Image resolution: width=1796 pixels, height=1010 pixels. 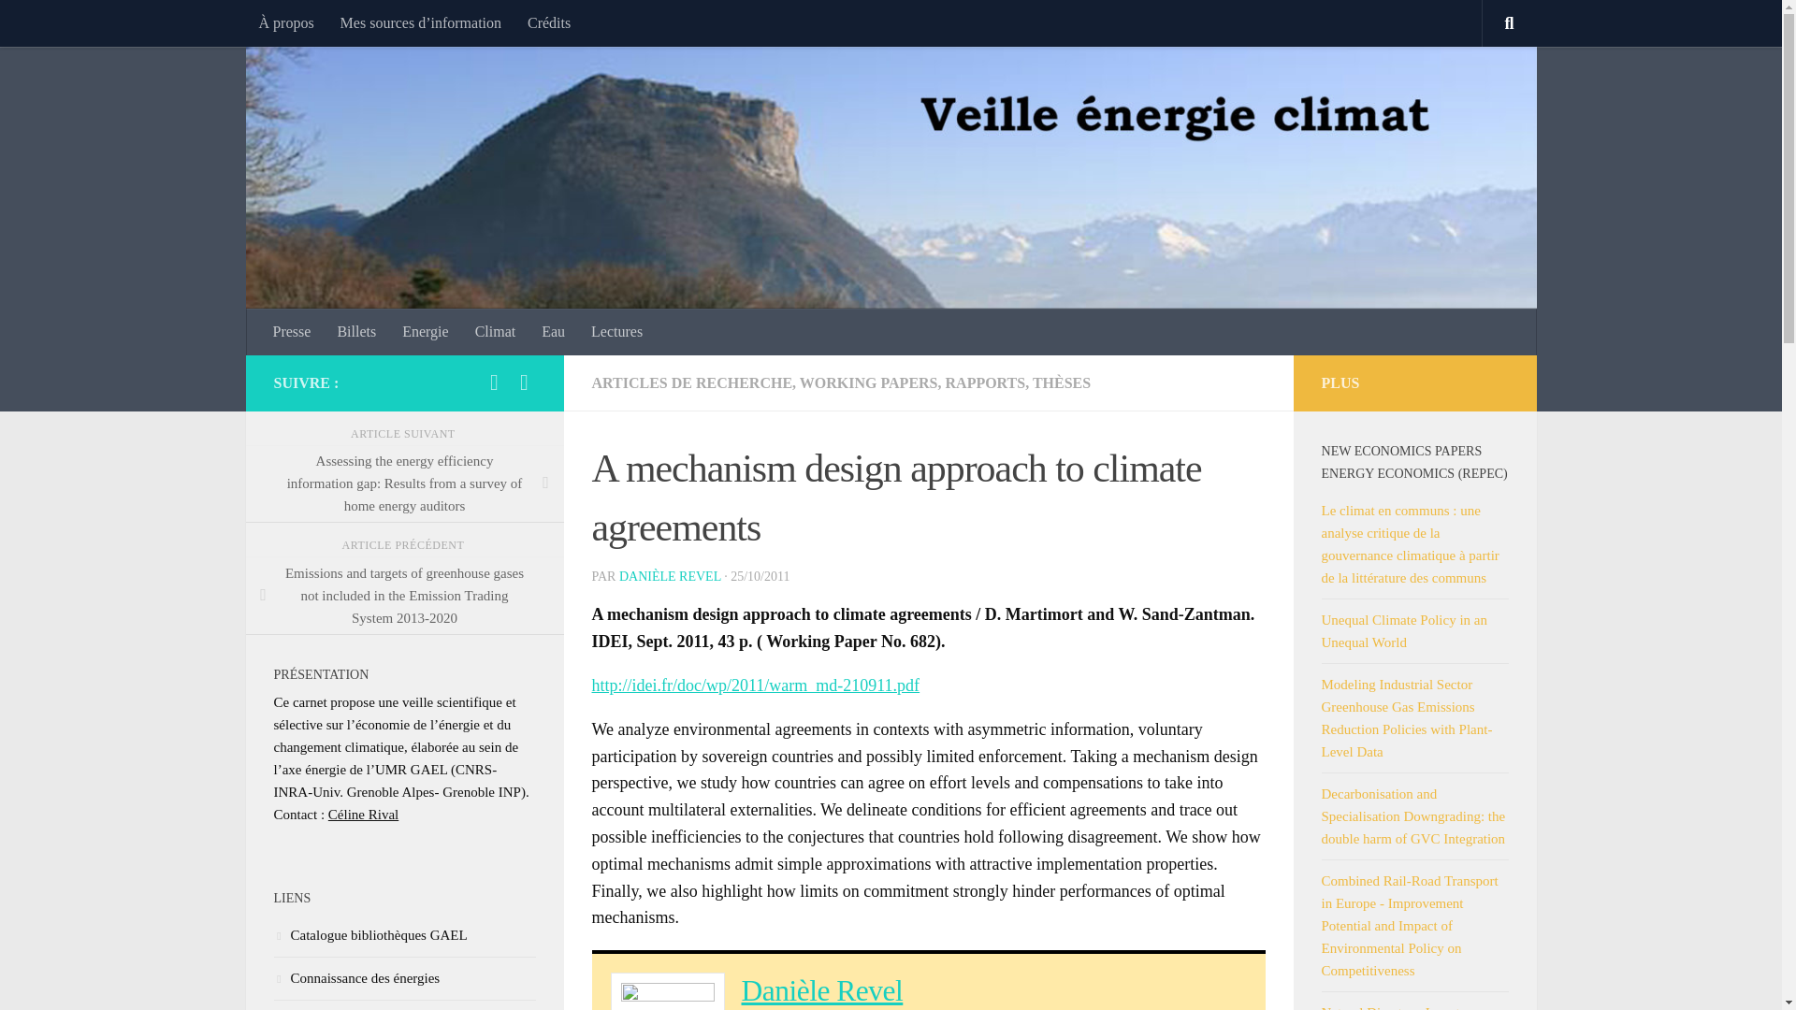 I want to click on Skip to content, so click(x=73, y=25).